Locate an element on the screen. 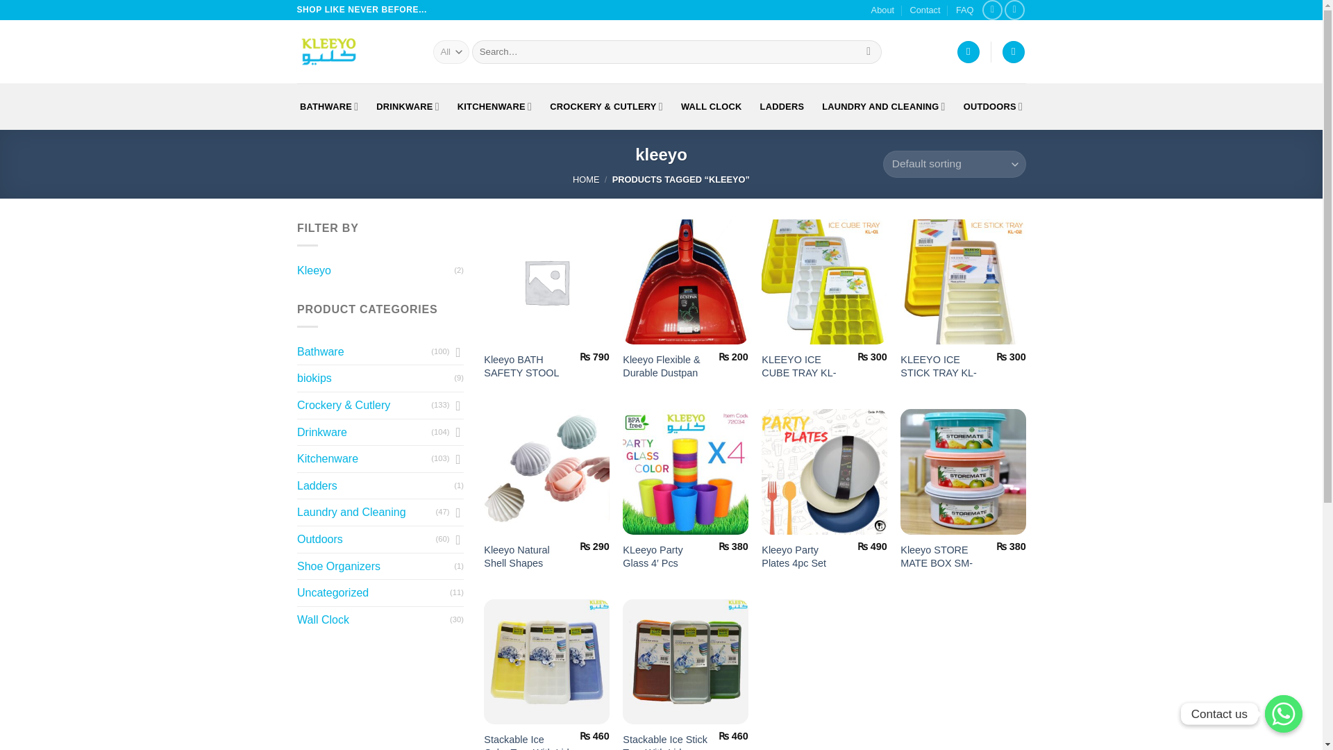  About is located at coordinates (883, 10).